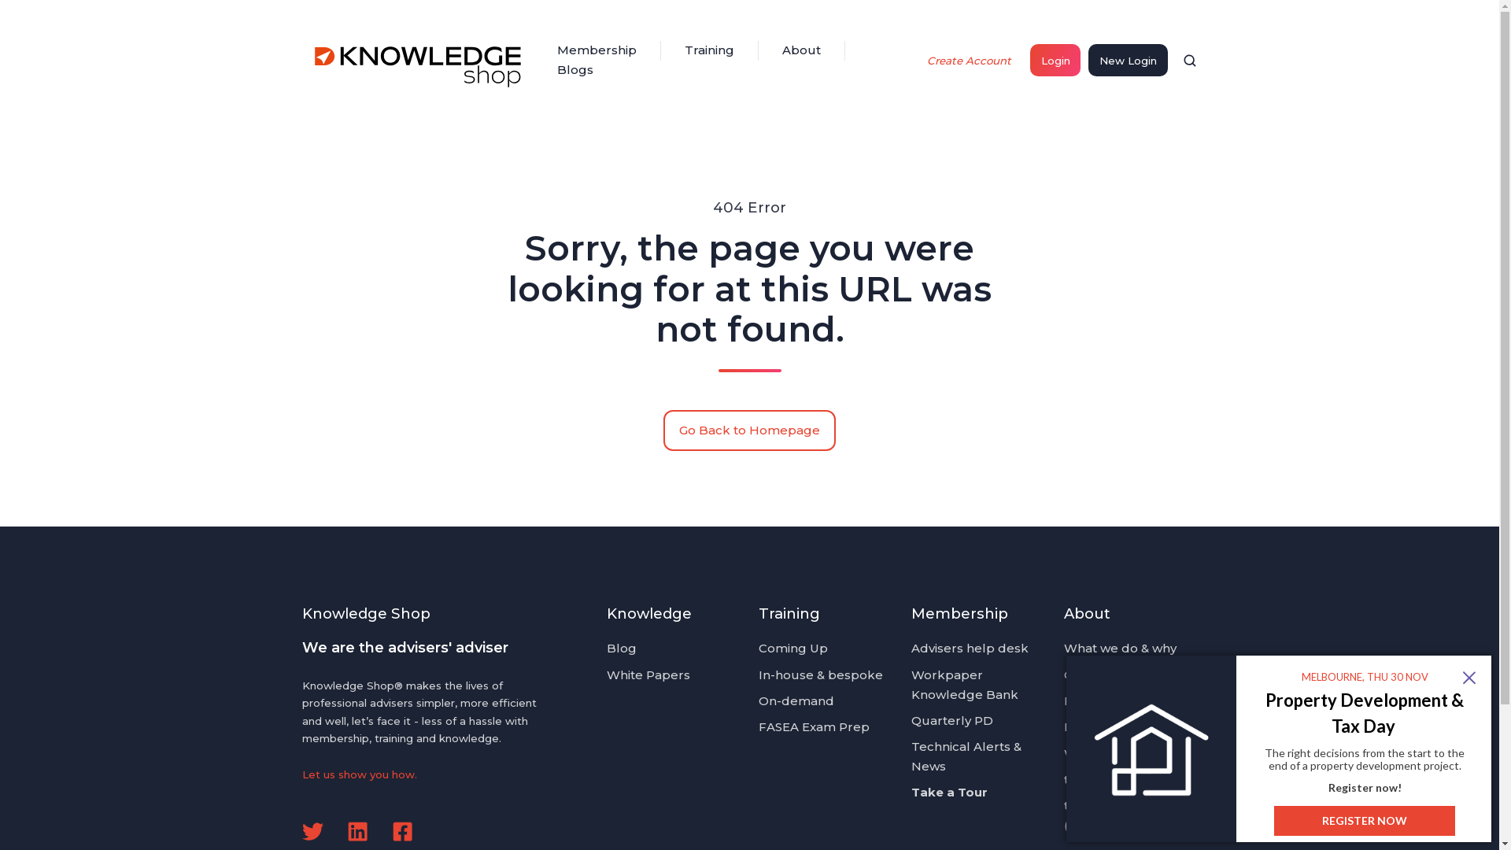 Image resolution: width=1511 pixels, height=850 pixels. I want to click on Workpaper Knowledge Bank, so click(965, 685).